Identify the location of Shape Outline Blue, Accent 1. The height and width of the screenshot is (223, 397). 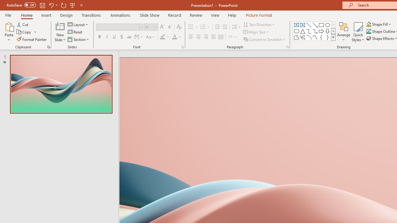
(368, 32).